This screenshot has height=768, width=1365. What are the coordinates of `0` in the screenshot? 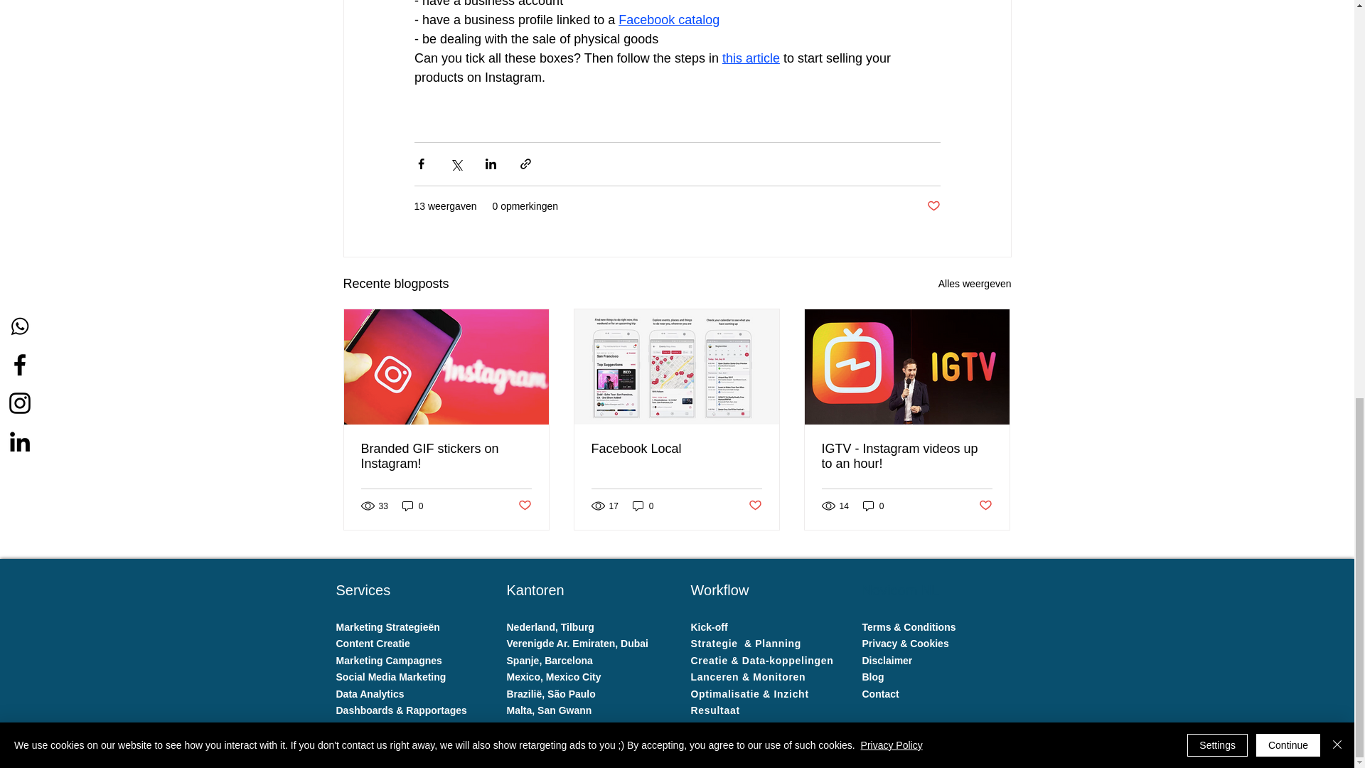 It's located at (412, 506).